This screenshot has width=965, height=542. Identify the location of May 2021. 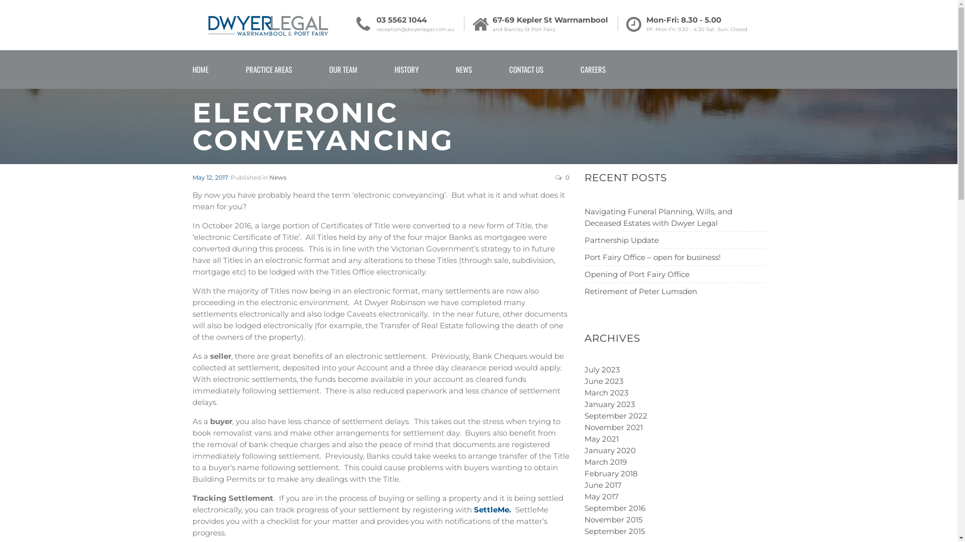
(601, 439).